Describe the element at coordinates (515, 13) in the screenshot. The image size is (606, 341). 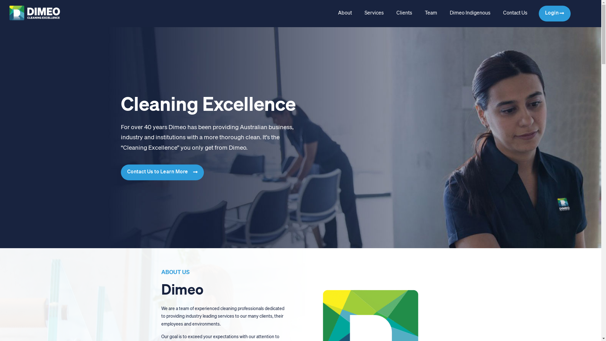
I see `Contact Us` at that location.